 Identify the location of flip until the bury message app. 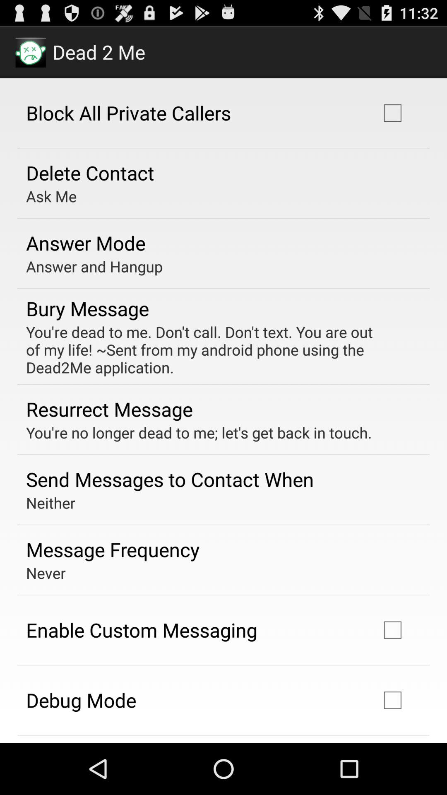
(88, 308).